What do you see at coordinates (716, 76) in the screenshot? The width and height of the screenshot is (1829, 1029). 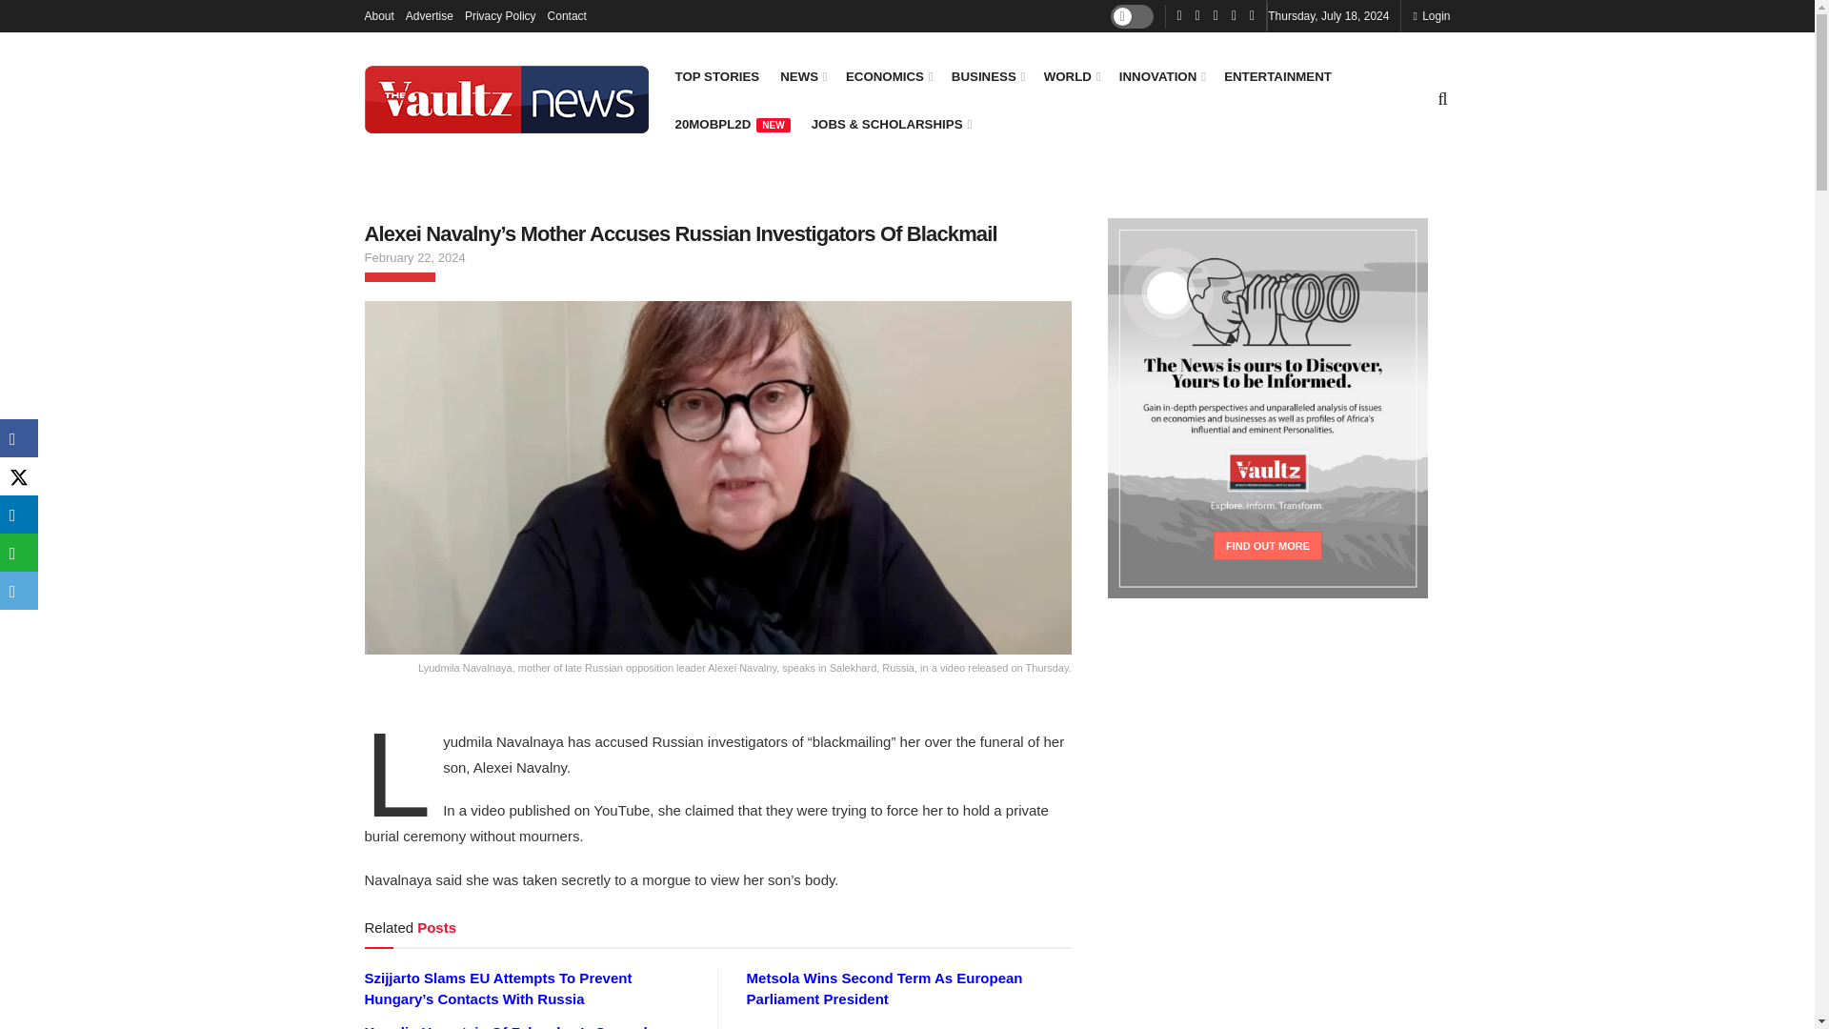 I see `TOP STORIES` at bounding box center [716, 76].